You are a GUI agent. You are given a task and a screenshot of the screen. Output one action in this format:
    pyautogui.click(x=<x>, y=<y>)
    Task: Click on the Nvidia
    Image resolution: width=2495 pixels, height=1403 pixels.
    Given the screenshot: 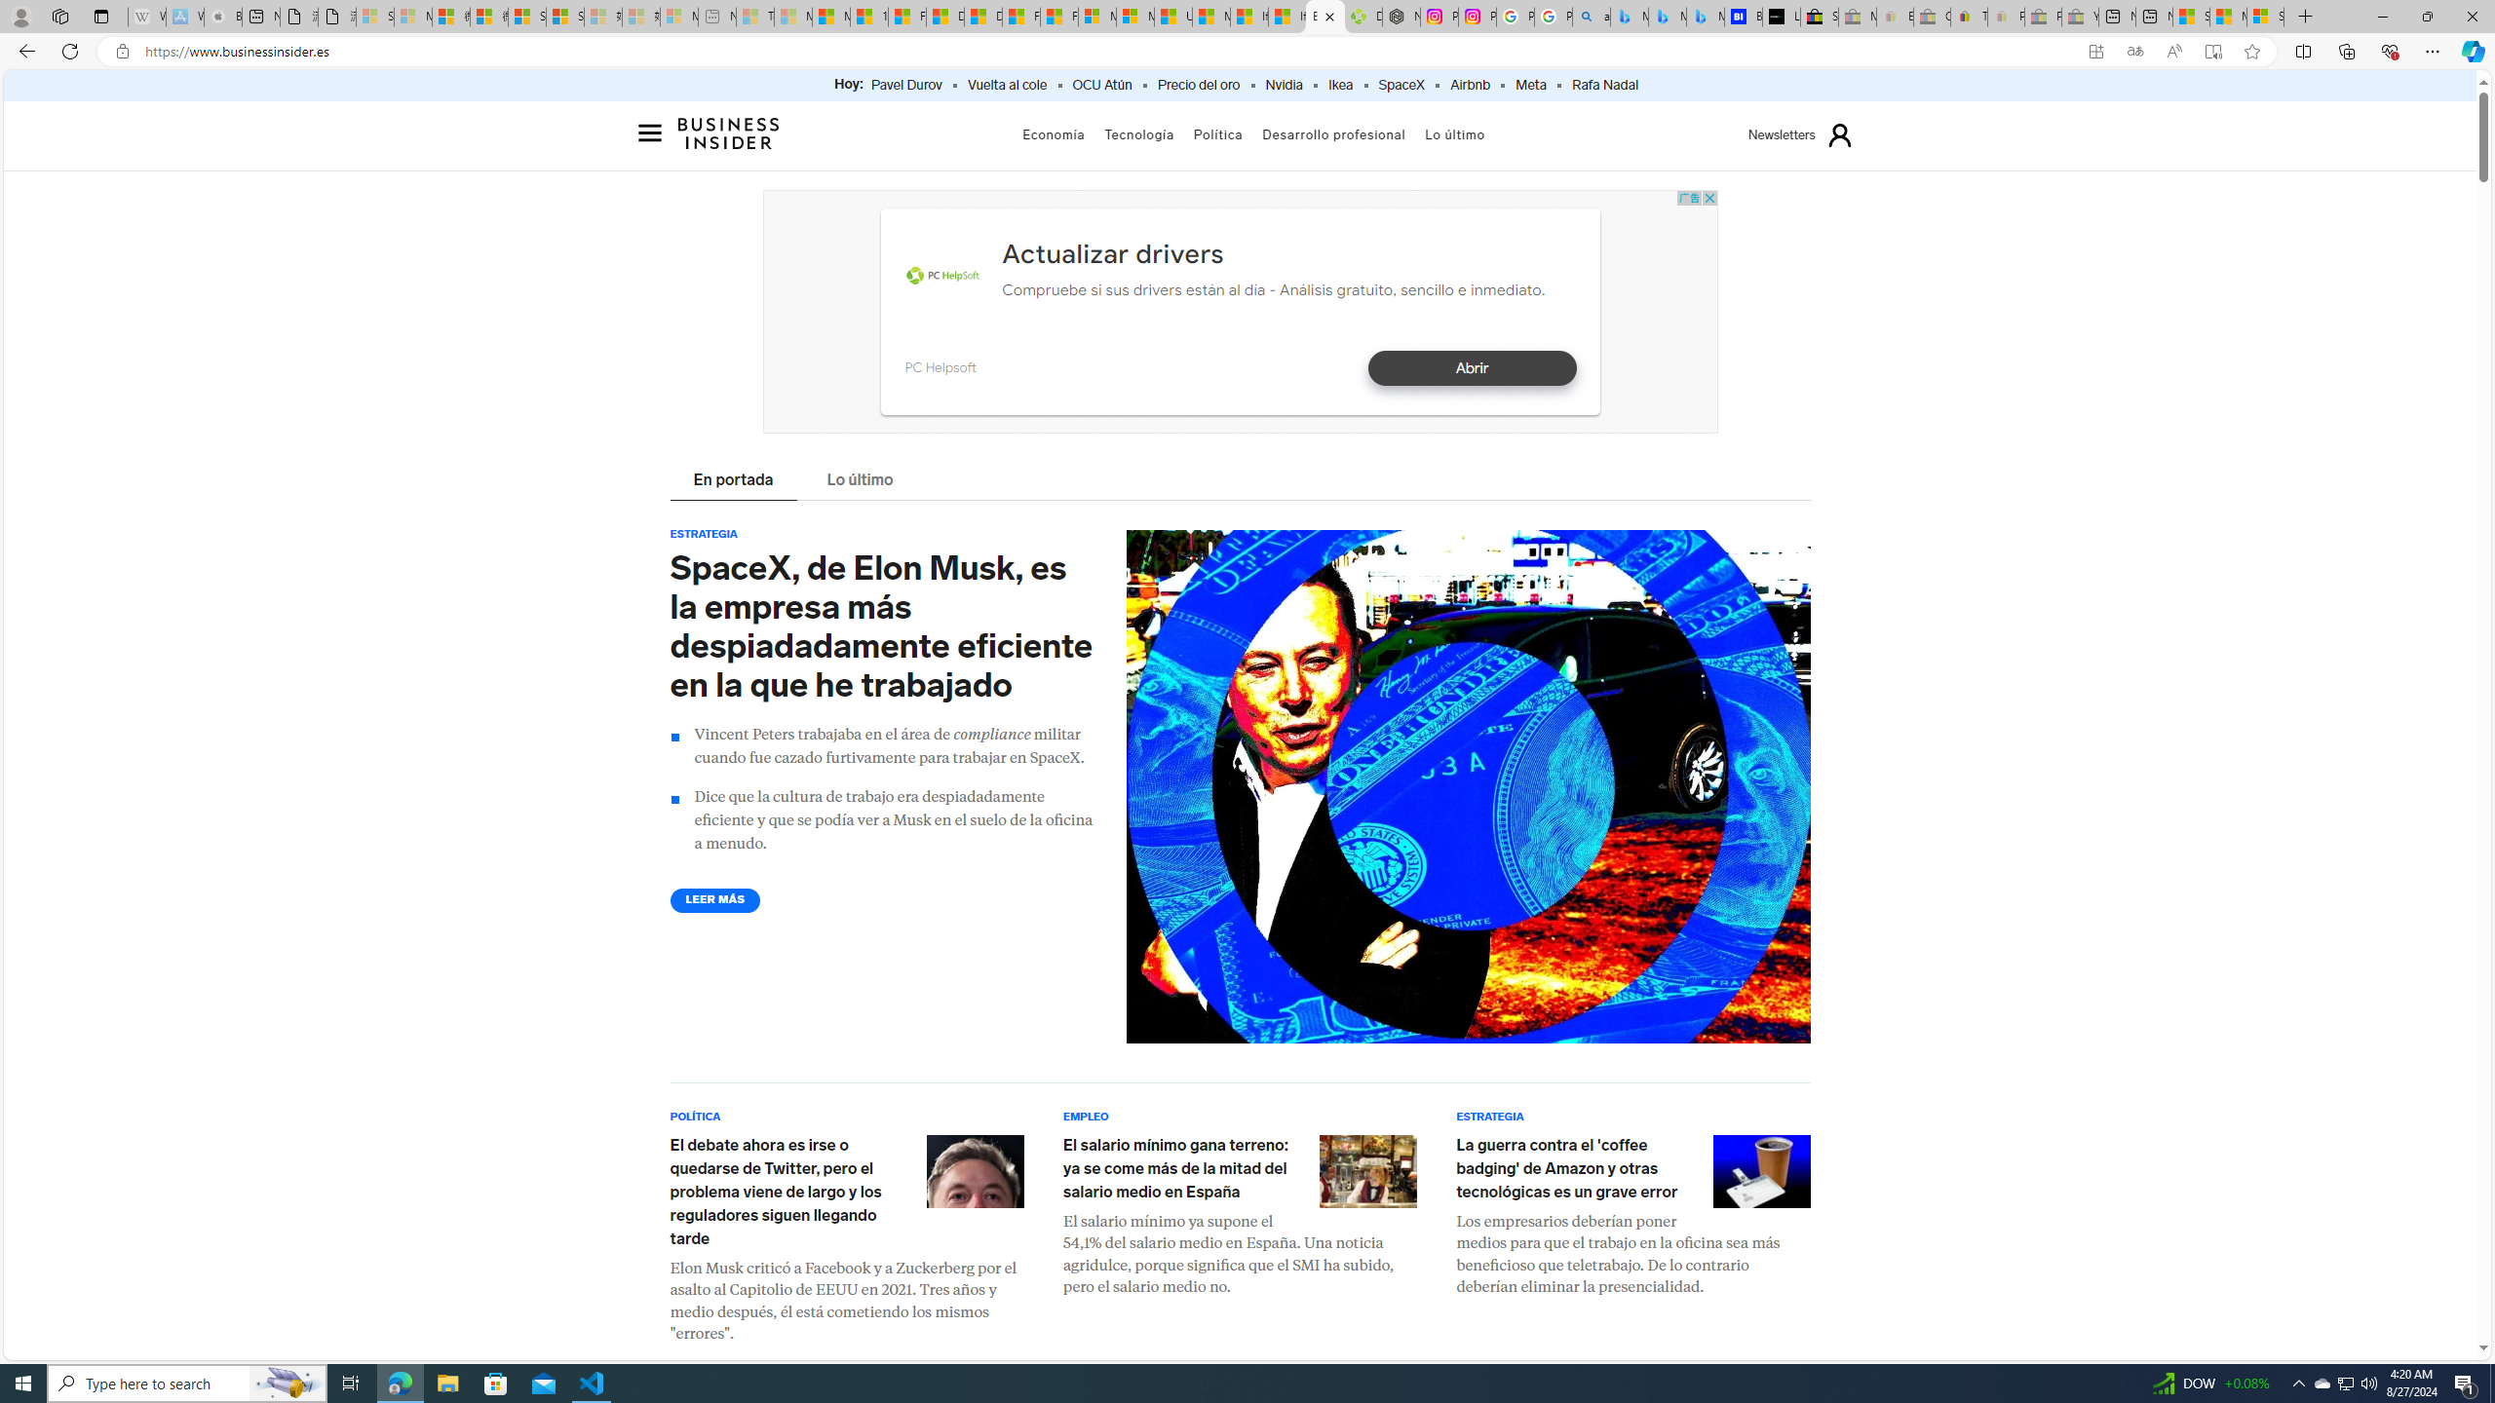 What is the action you would take?
    pyautogui.click(x=1283, y=86)
    